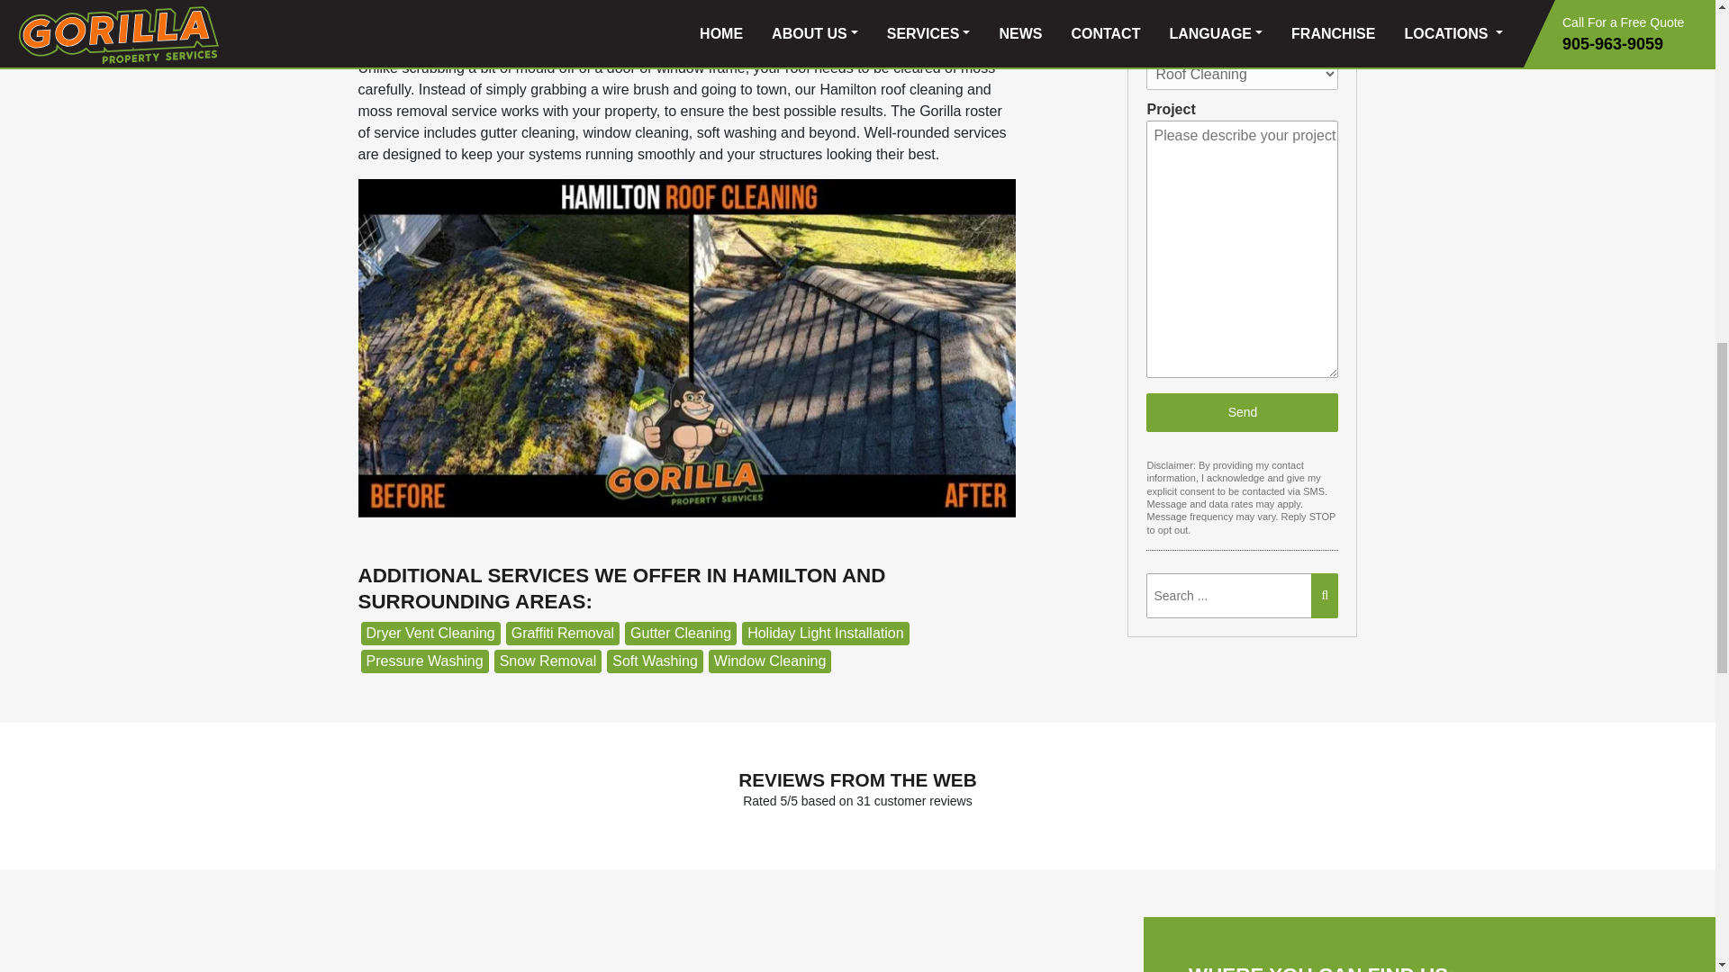  I want to click on Hamilton Pressure Washing, so click(423, 661).